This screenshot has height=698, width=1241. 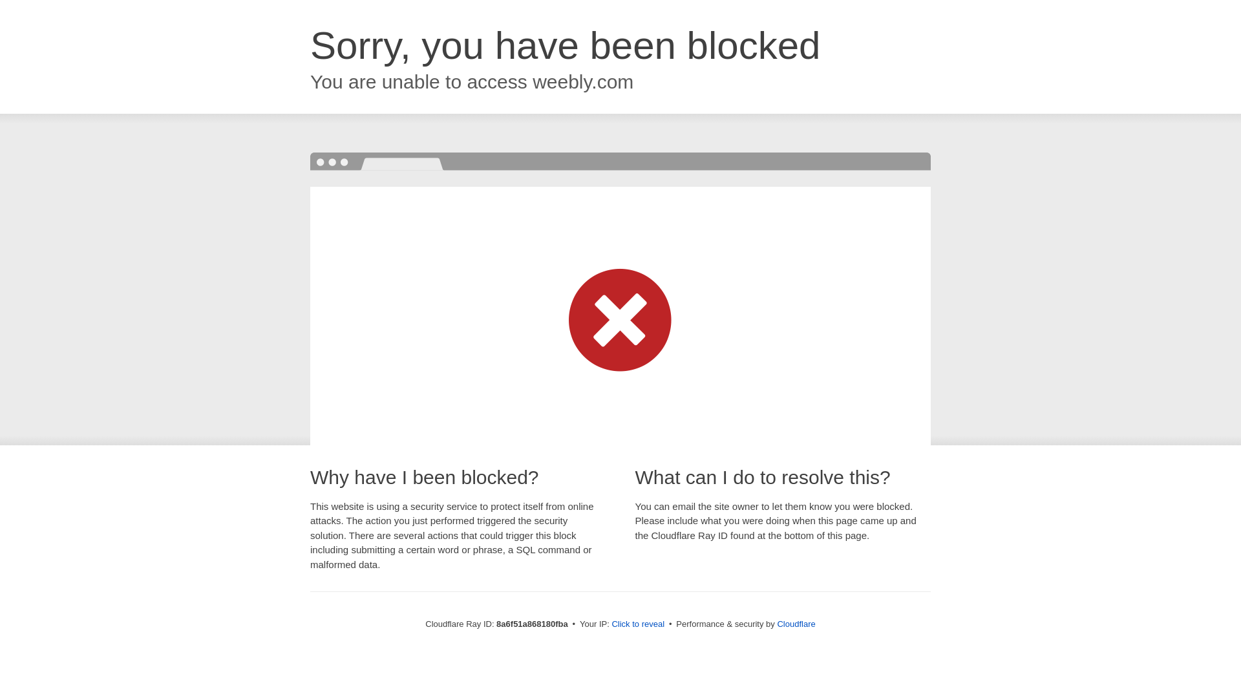 I want to click on Cloudflare, so click(x=796, y=624).